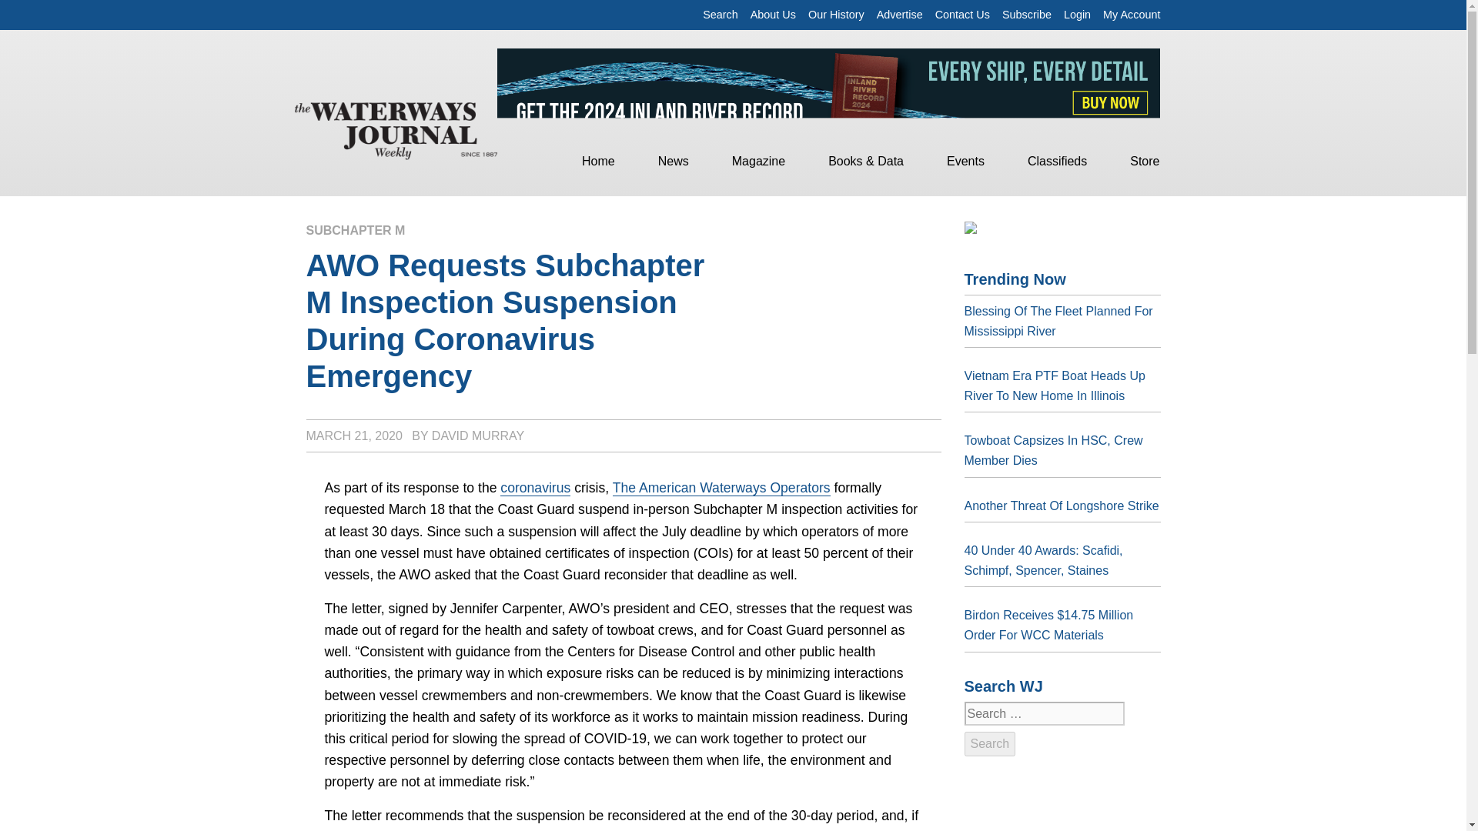 The image size is (1478, 831). Describe the element at coordinates (597, 162) in the screenshot. I see `Home` at that location.